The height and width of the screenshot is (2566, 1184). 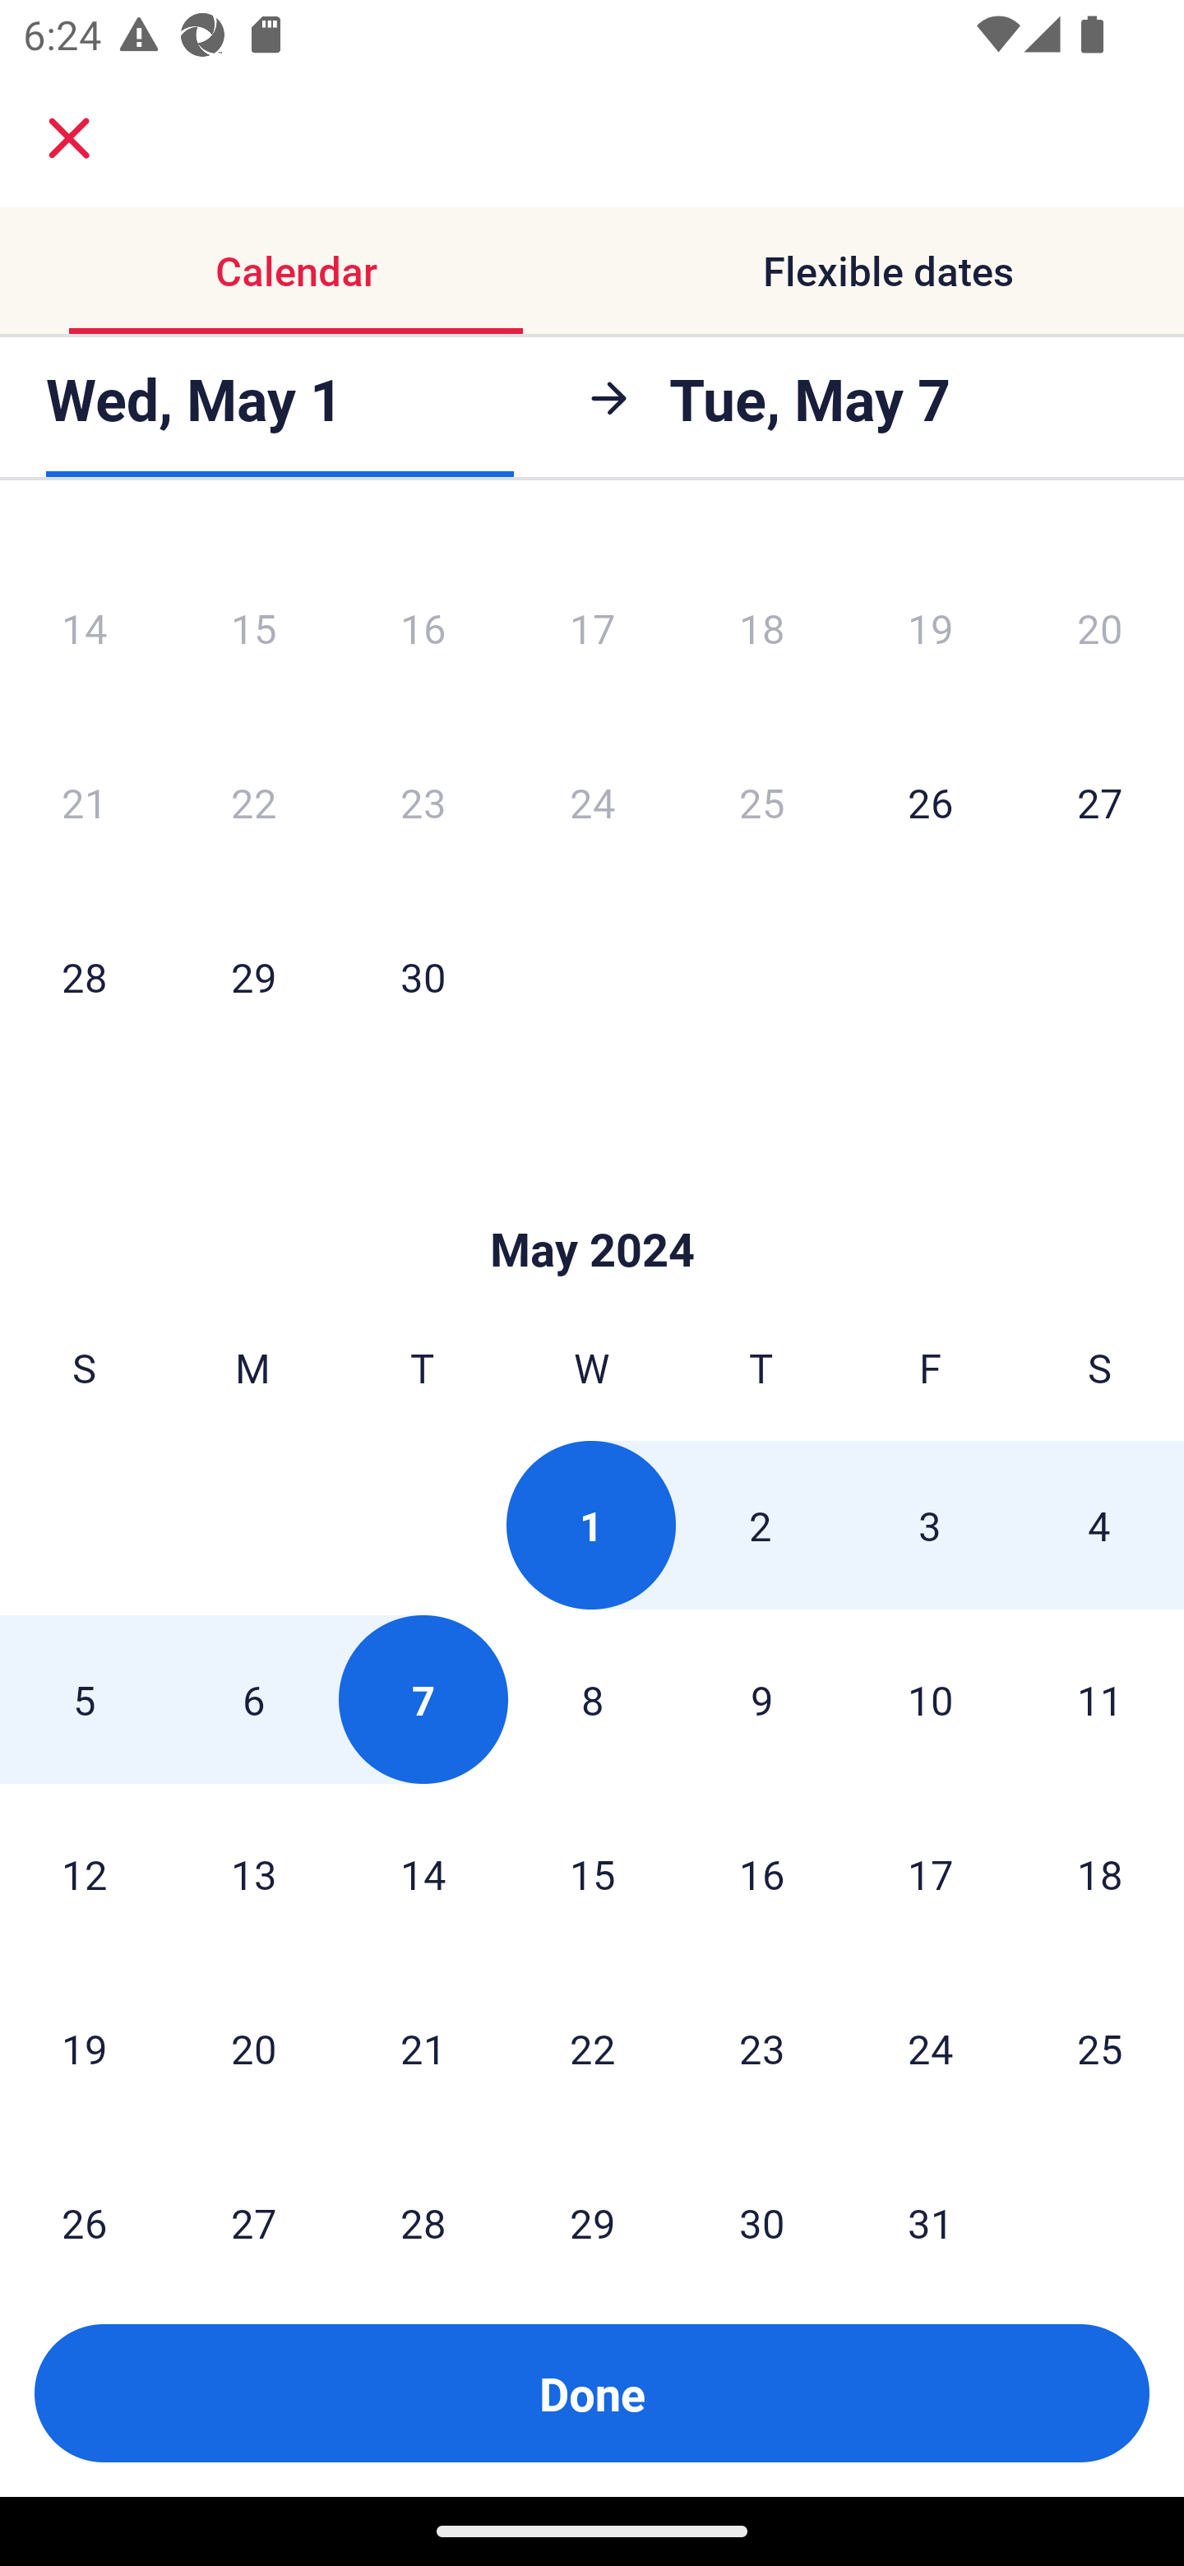 I want to click on 28 Sunday, April 28, 2024, so click(x=84, y=975).